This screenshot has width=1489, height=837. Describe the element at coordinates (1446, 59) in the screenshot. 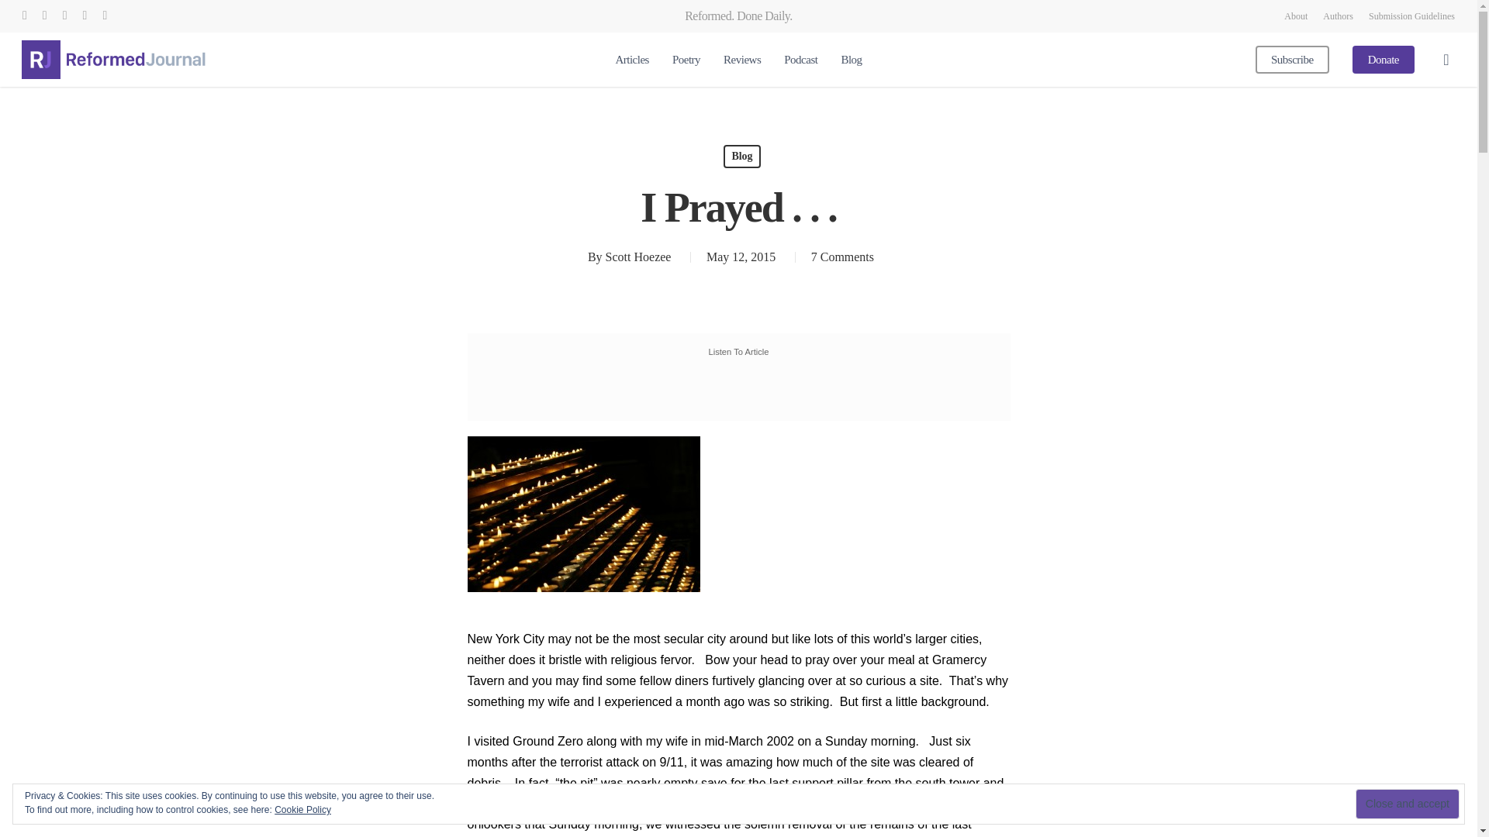

I see `search` at that location.